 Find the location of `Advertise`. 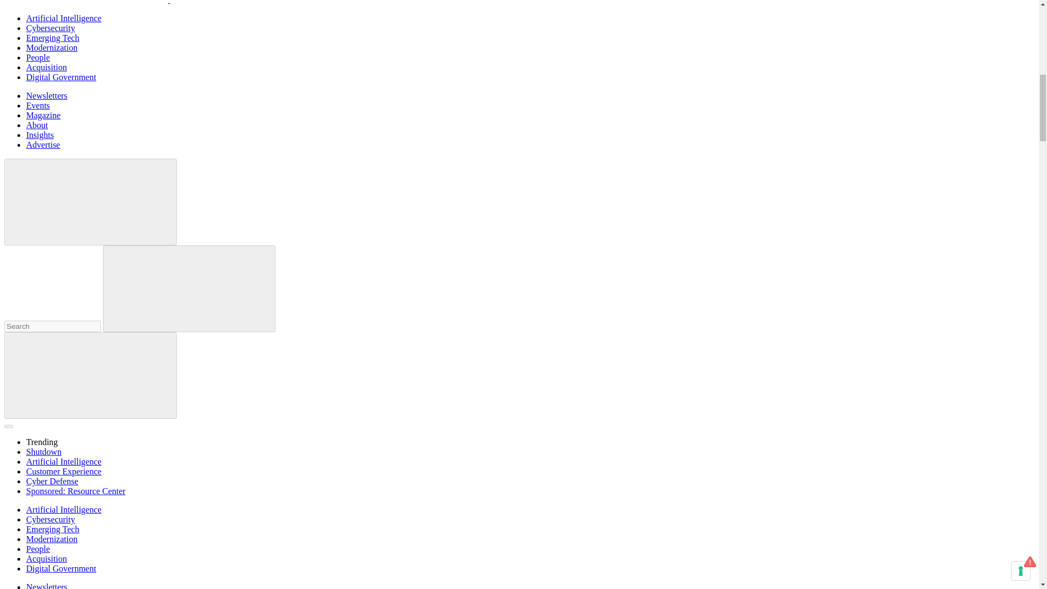

Advertise is located at coordinates (43, 145).